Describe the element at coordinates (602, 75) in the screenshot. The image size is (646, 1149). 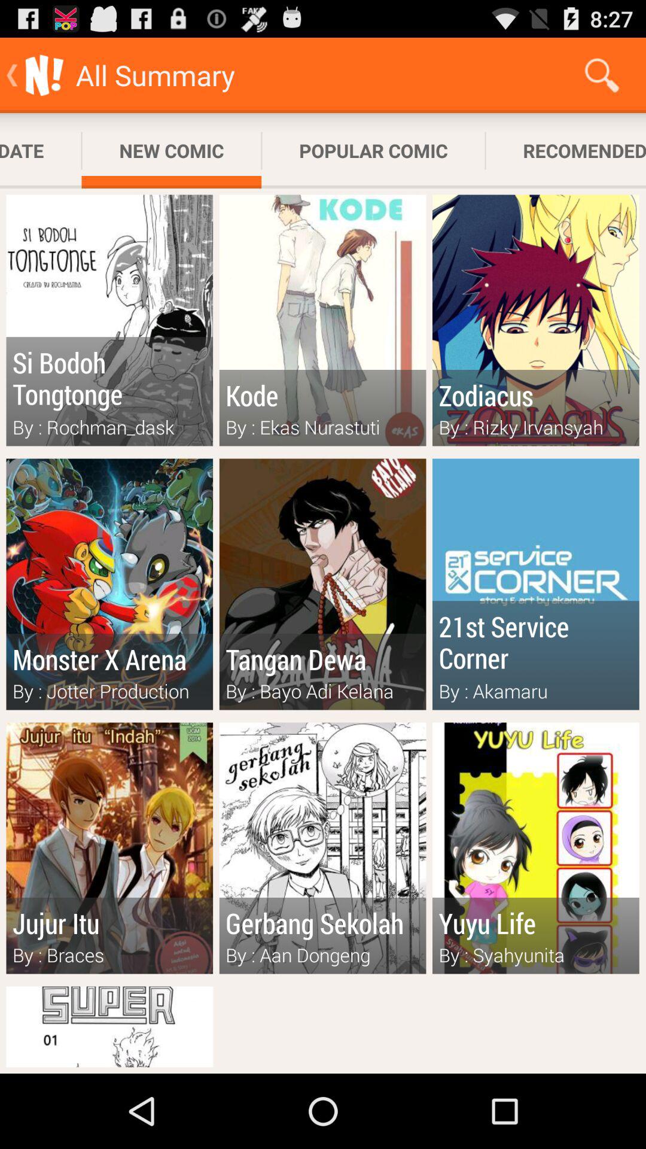
I see `choose icon to the right of popular comic` at that location.